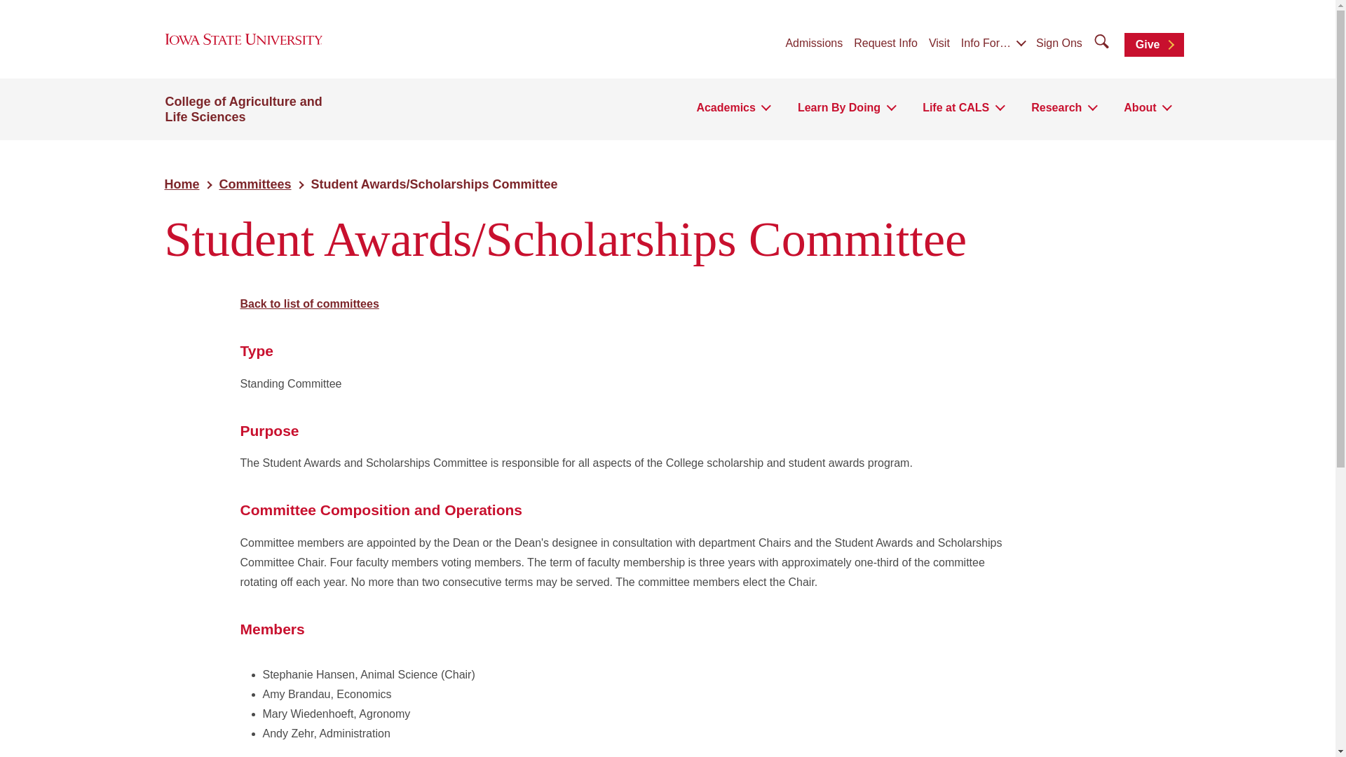 The image size is (1346, 757). Describe the element at coordinates (1059, 44) in the screenshot. I see `Sign Ons` at that location.